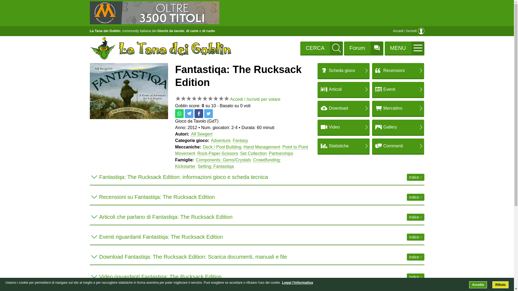  I want to click on Tutto sui Giochi da Tavolo, so click(105, 31).